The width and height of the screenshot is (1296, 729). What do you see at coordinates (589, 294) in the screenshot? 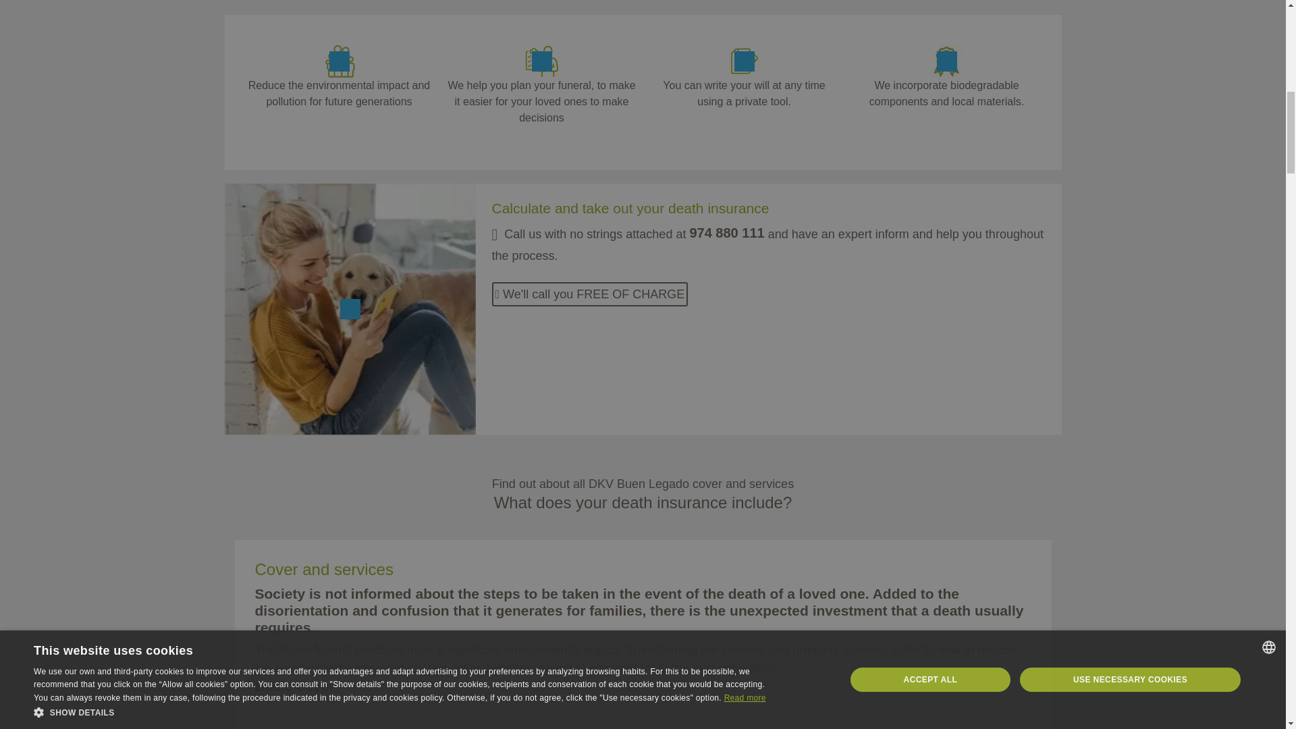
I see `We'll call you FREE OF CHARGE` at bounding box center [589, 294].